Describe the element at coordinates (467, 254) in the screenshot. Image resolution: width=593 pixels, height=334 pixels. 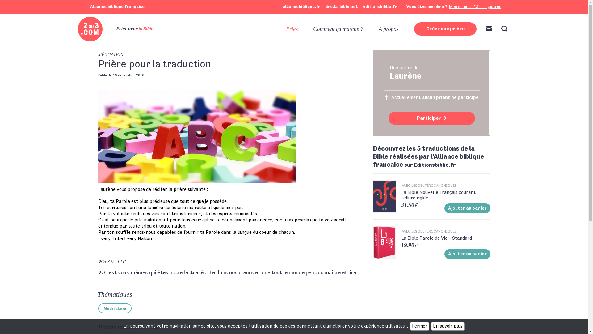
I see `Ajouter au panier` at that location.